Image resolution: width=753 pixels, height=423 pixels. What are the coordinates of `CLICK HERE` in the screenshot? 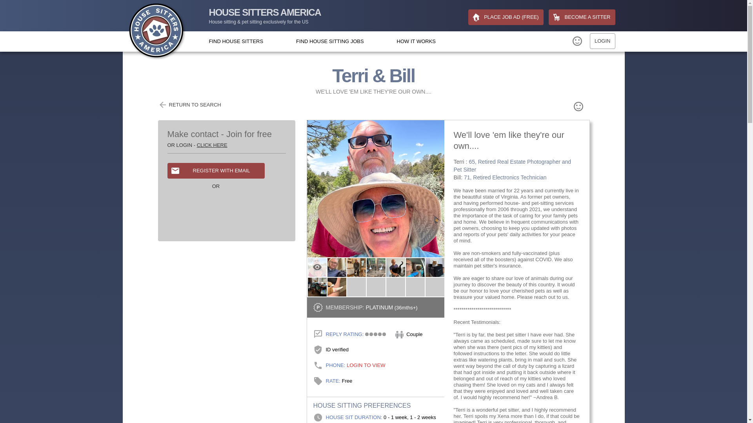 It's located at (212, 145).